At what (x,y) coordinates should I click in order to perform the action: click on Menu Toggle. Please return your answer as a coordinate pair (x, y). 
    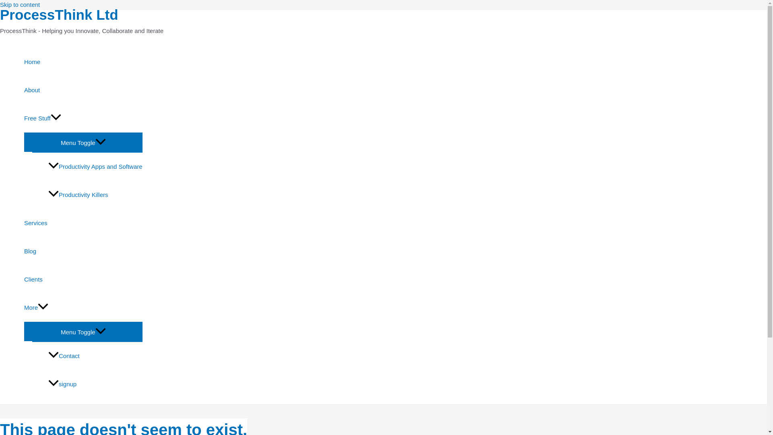
    Looking at the image, I should click on (83, 142).